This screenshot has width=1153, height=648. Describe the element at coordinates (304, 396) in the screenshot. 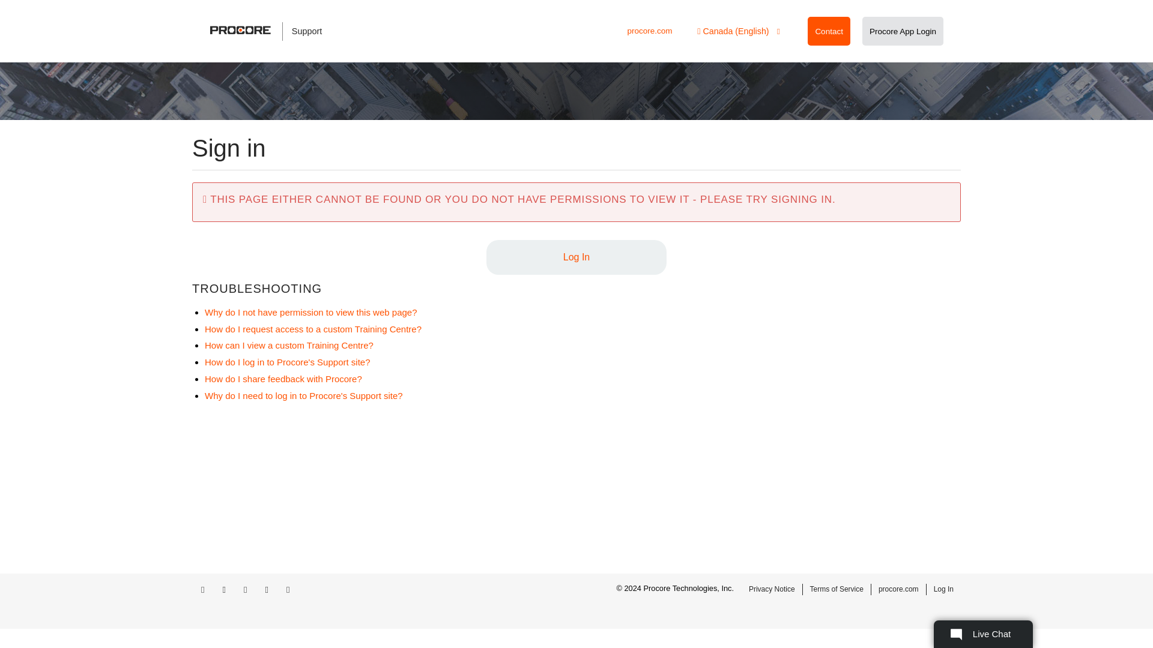

I see `Why do I need to log in to Procore's Support site?` at that location.